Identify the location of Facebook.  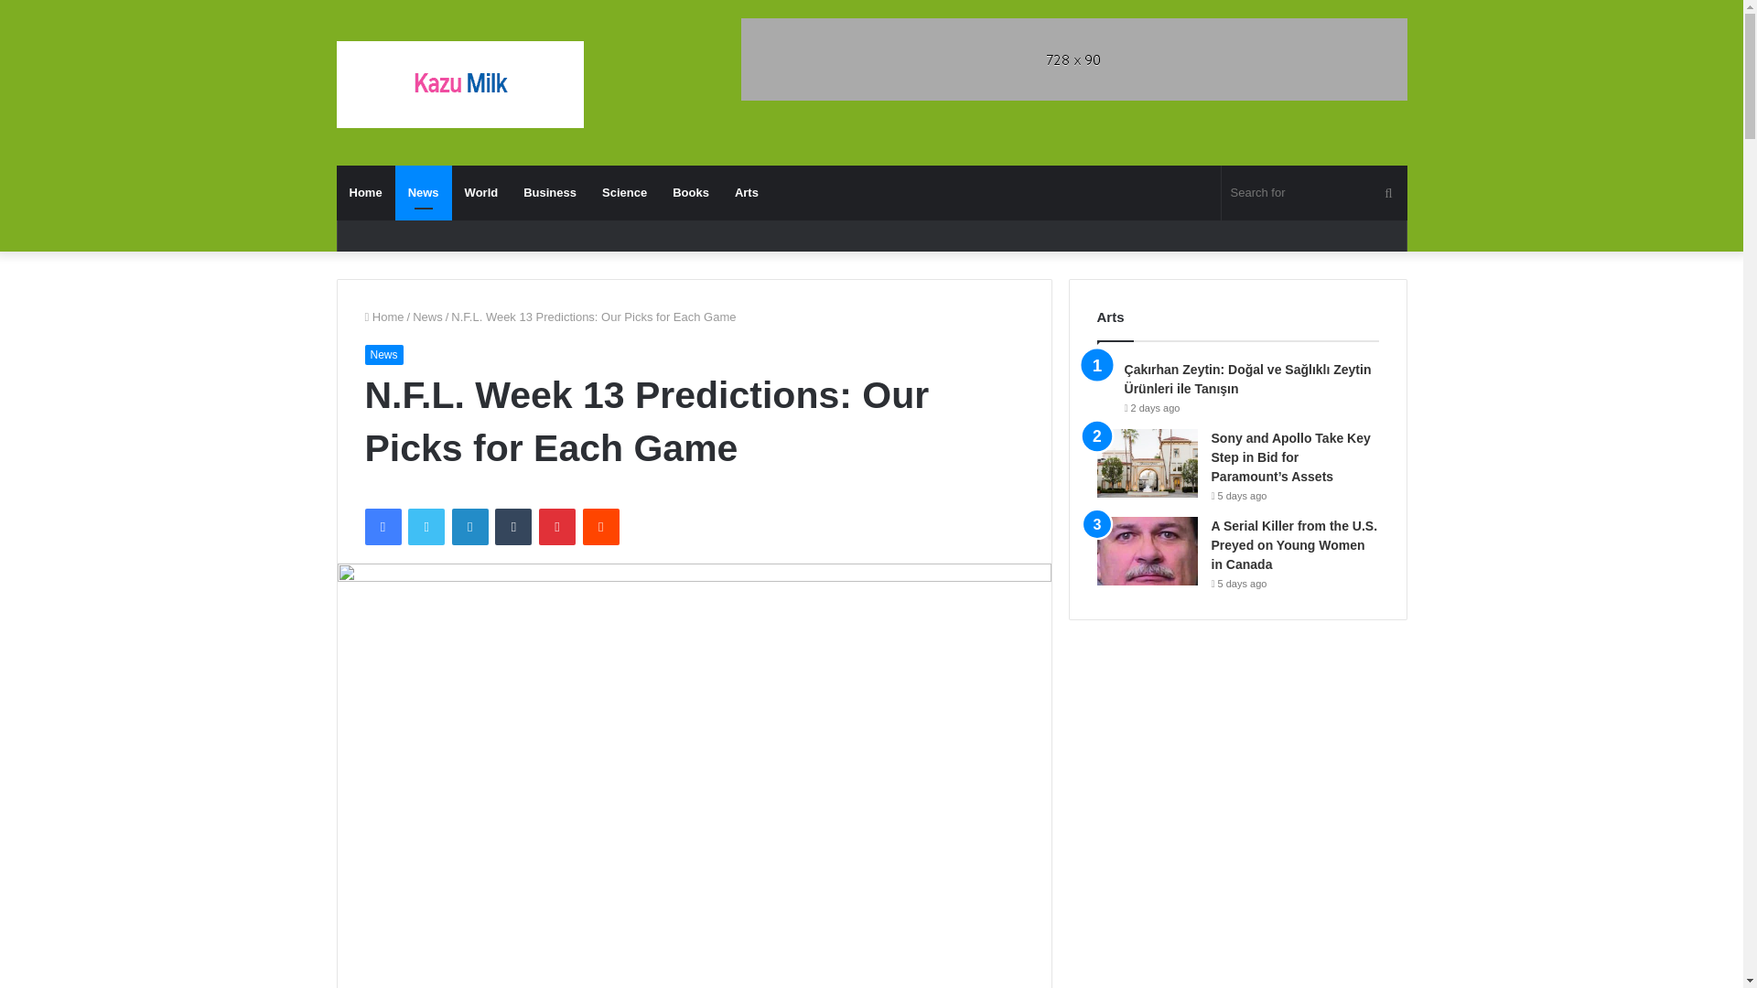
(382, 527).